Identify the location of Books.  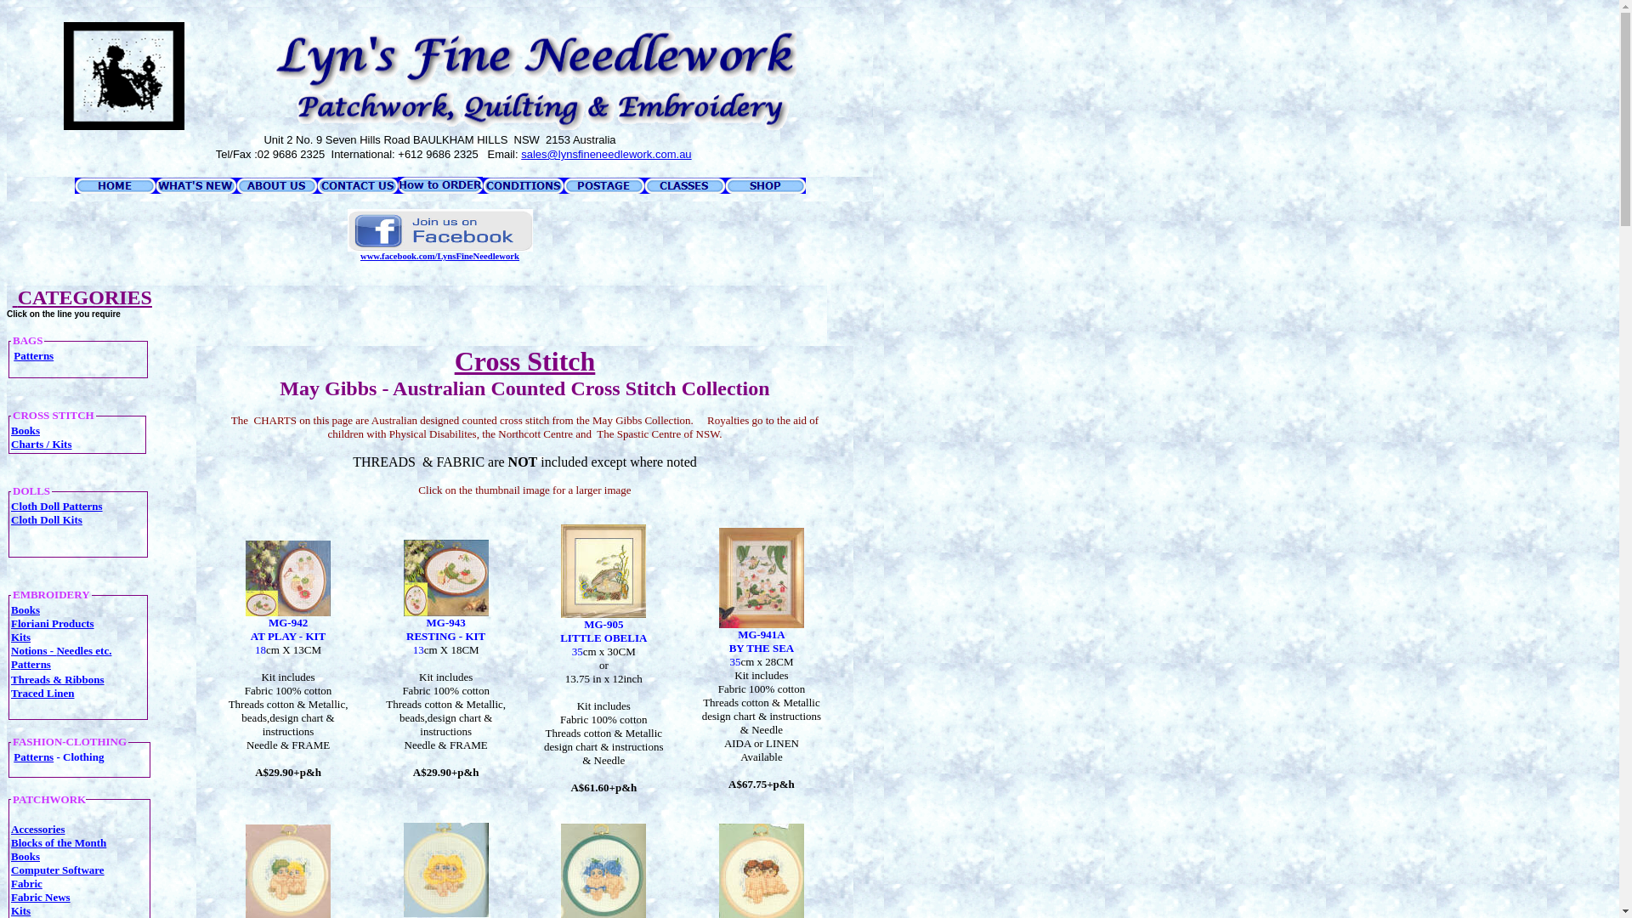
(25, 430).